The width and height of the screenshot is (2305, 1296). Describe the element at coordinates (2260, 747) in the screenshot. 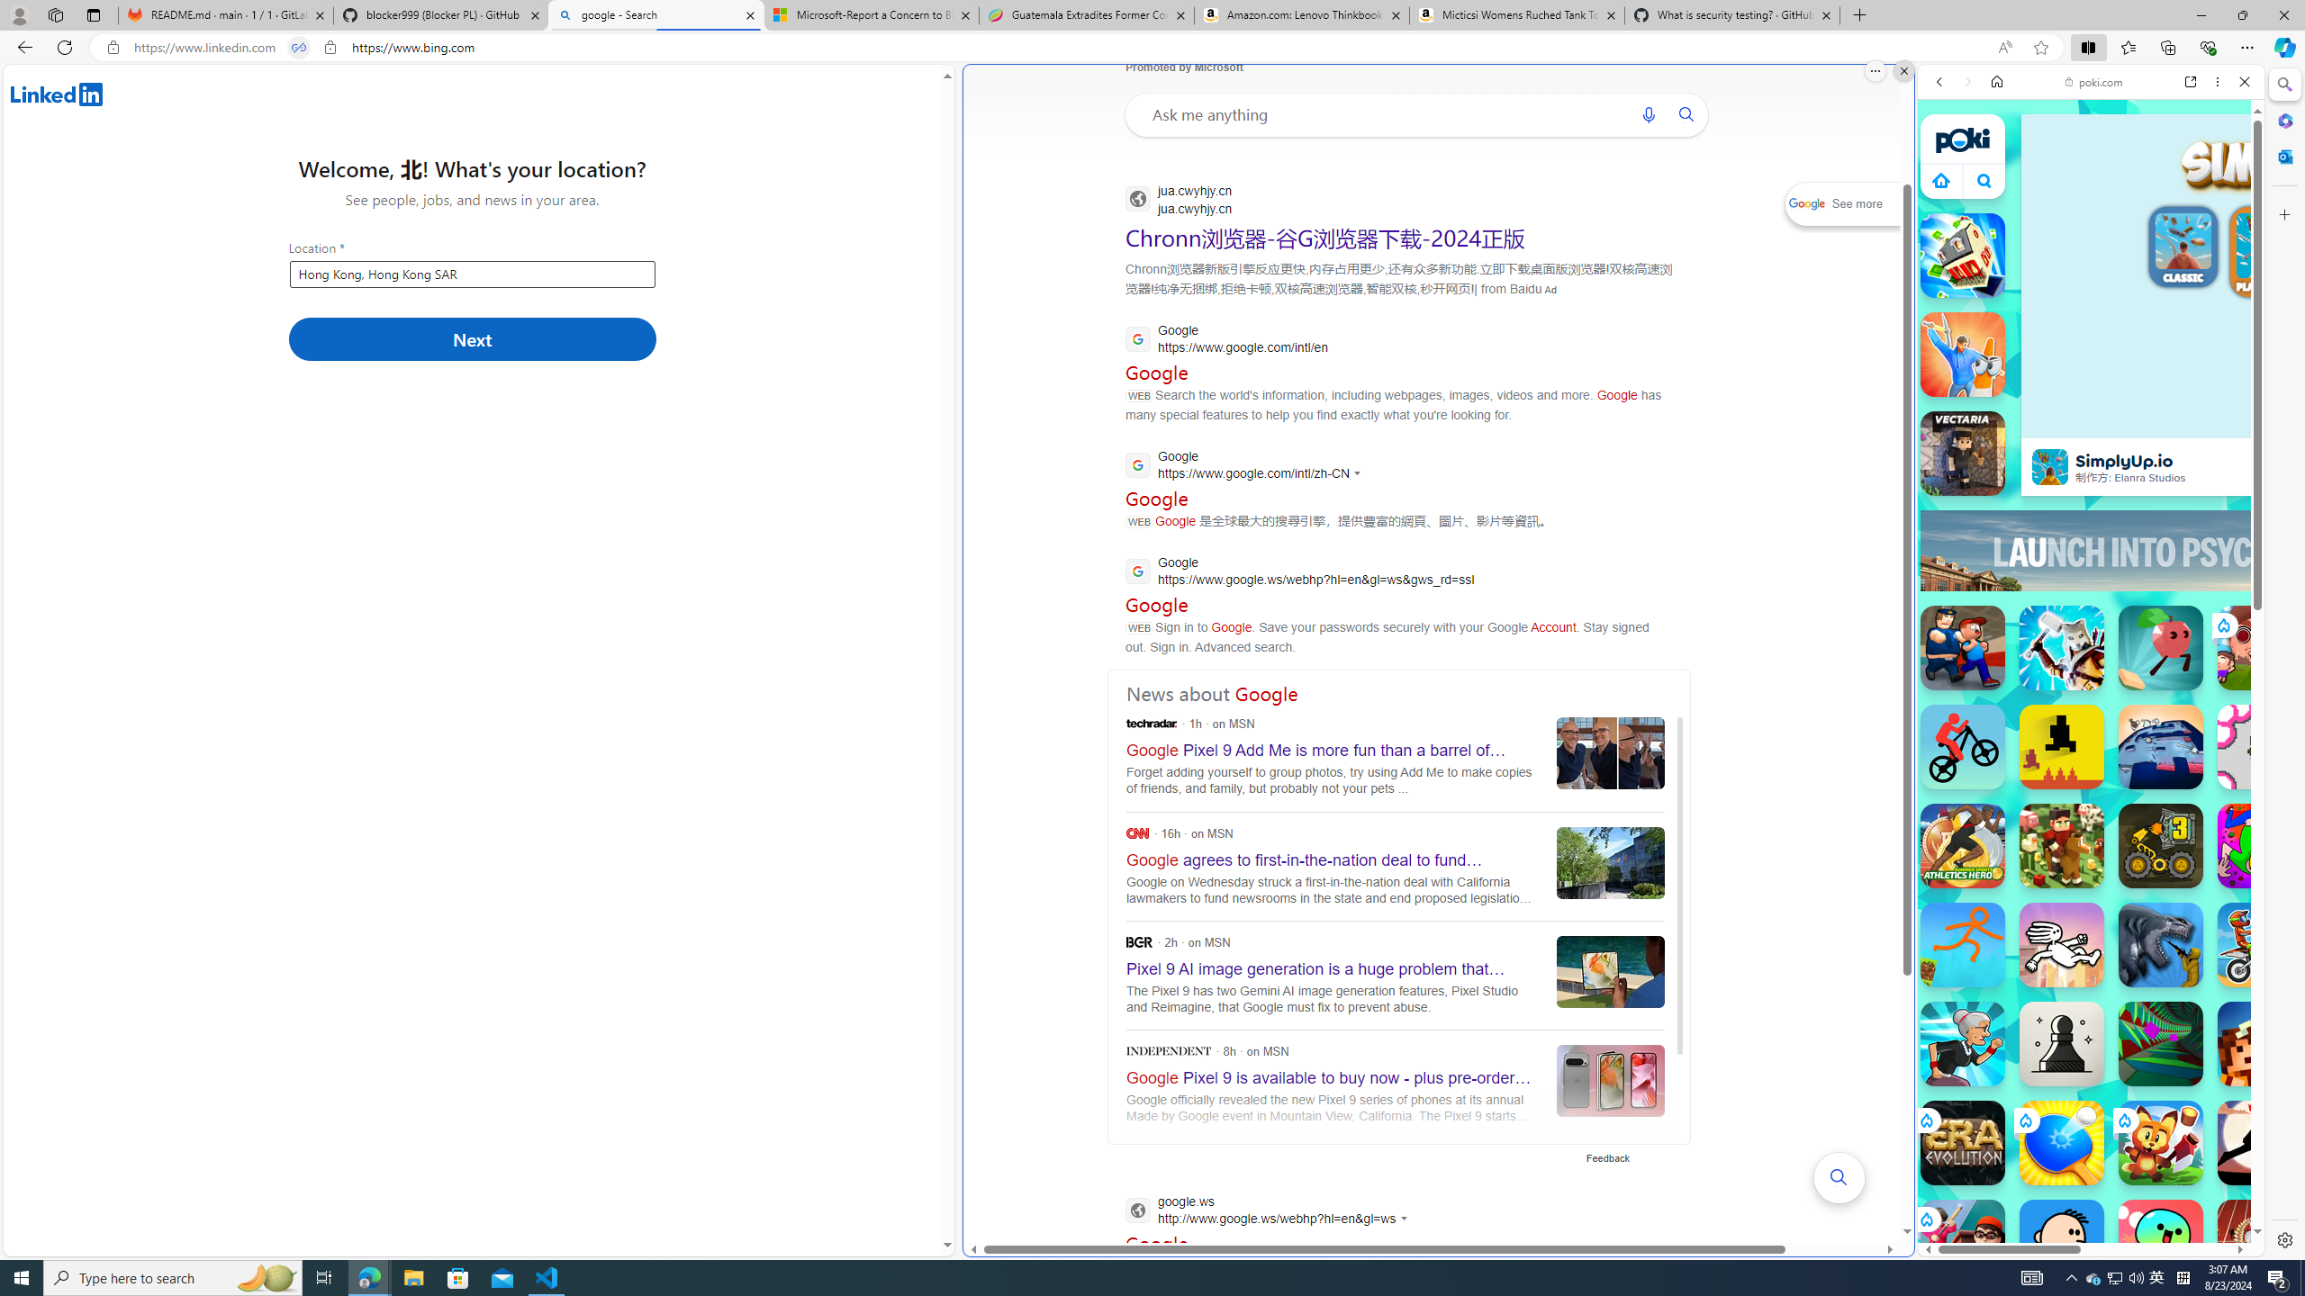

I see `Into the Pit Into the Pit` at that location.